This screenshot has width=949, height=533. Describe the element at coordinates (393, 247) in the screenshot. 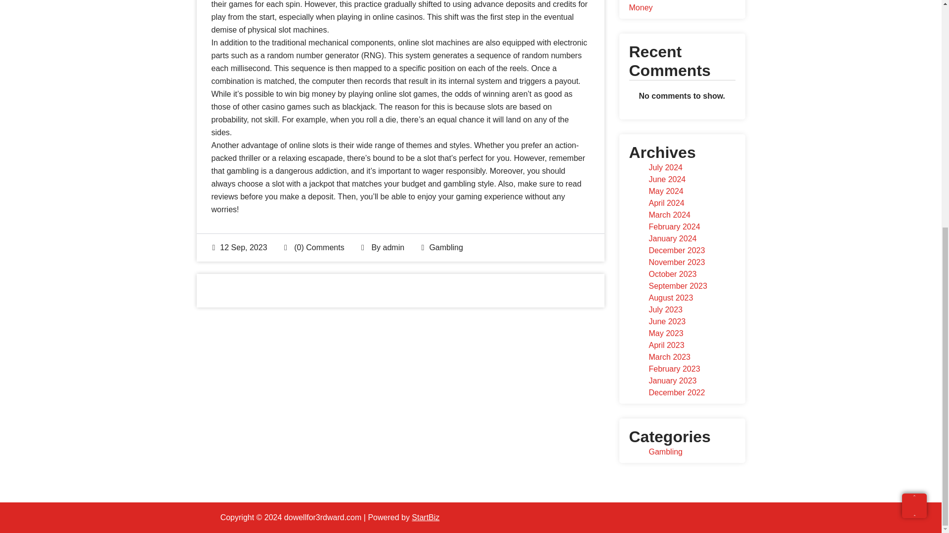

I see `admin` at that location.